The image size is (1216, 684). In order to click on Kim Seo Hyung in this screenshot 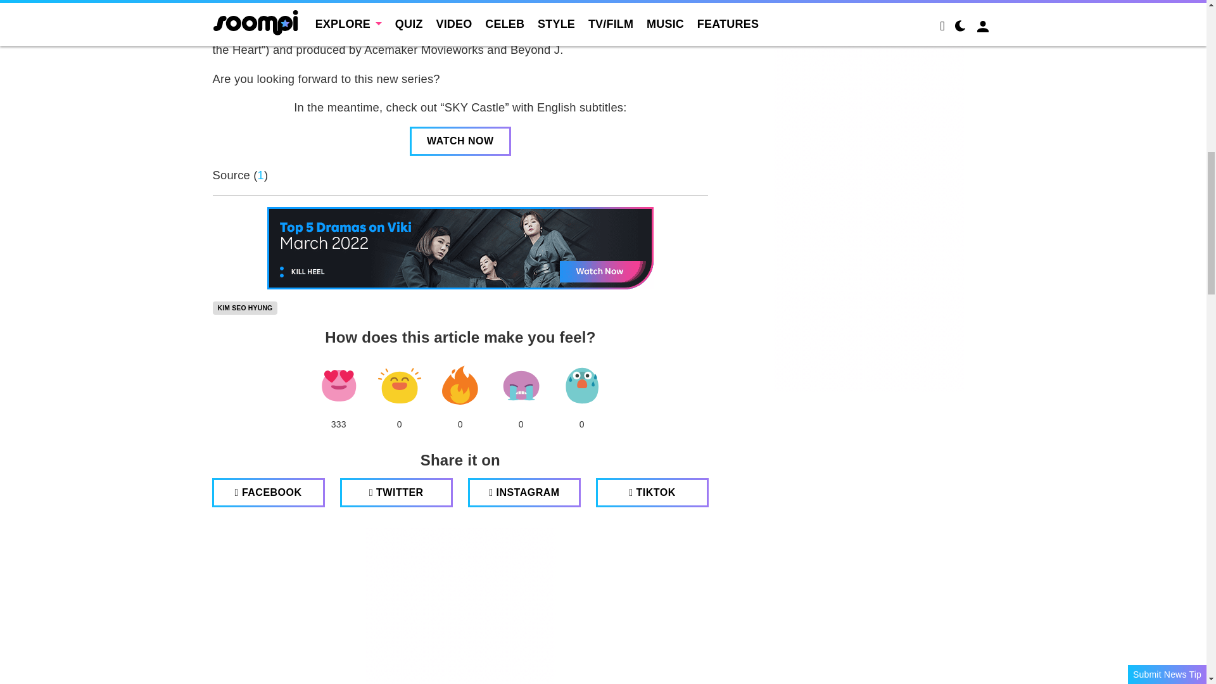, I will do `click(246, 308)`.